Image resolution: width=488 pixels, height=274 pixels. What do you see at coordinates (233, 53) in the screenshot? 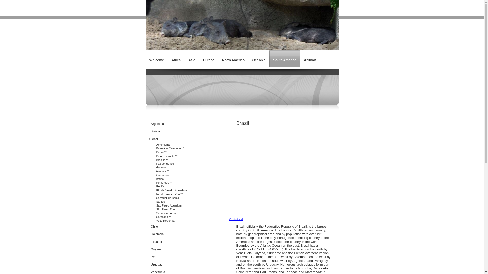
I see `North America` at bounding box center [233, 53].